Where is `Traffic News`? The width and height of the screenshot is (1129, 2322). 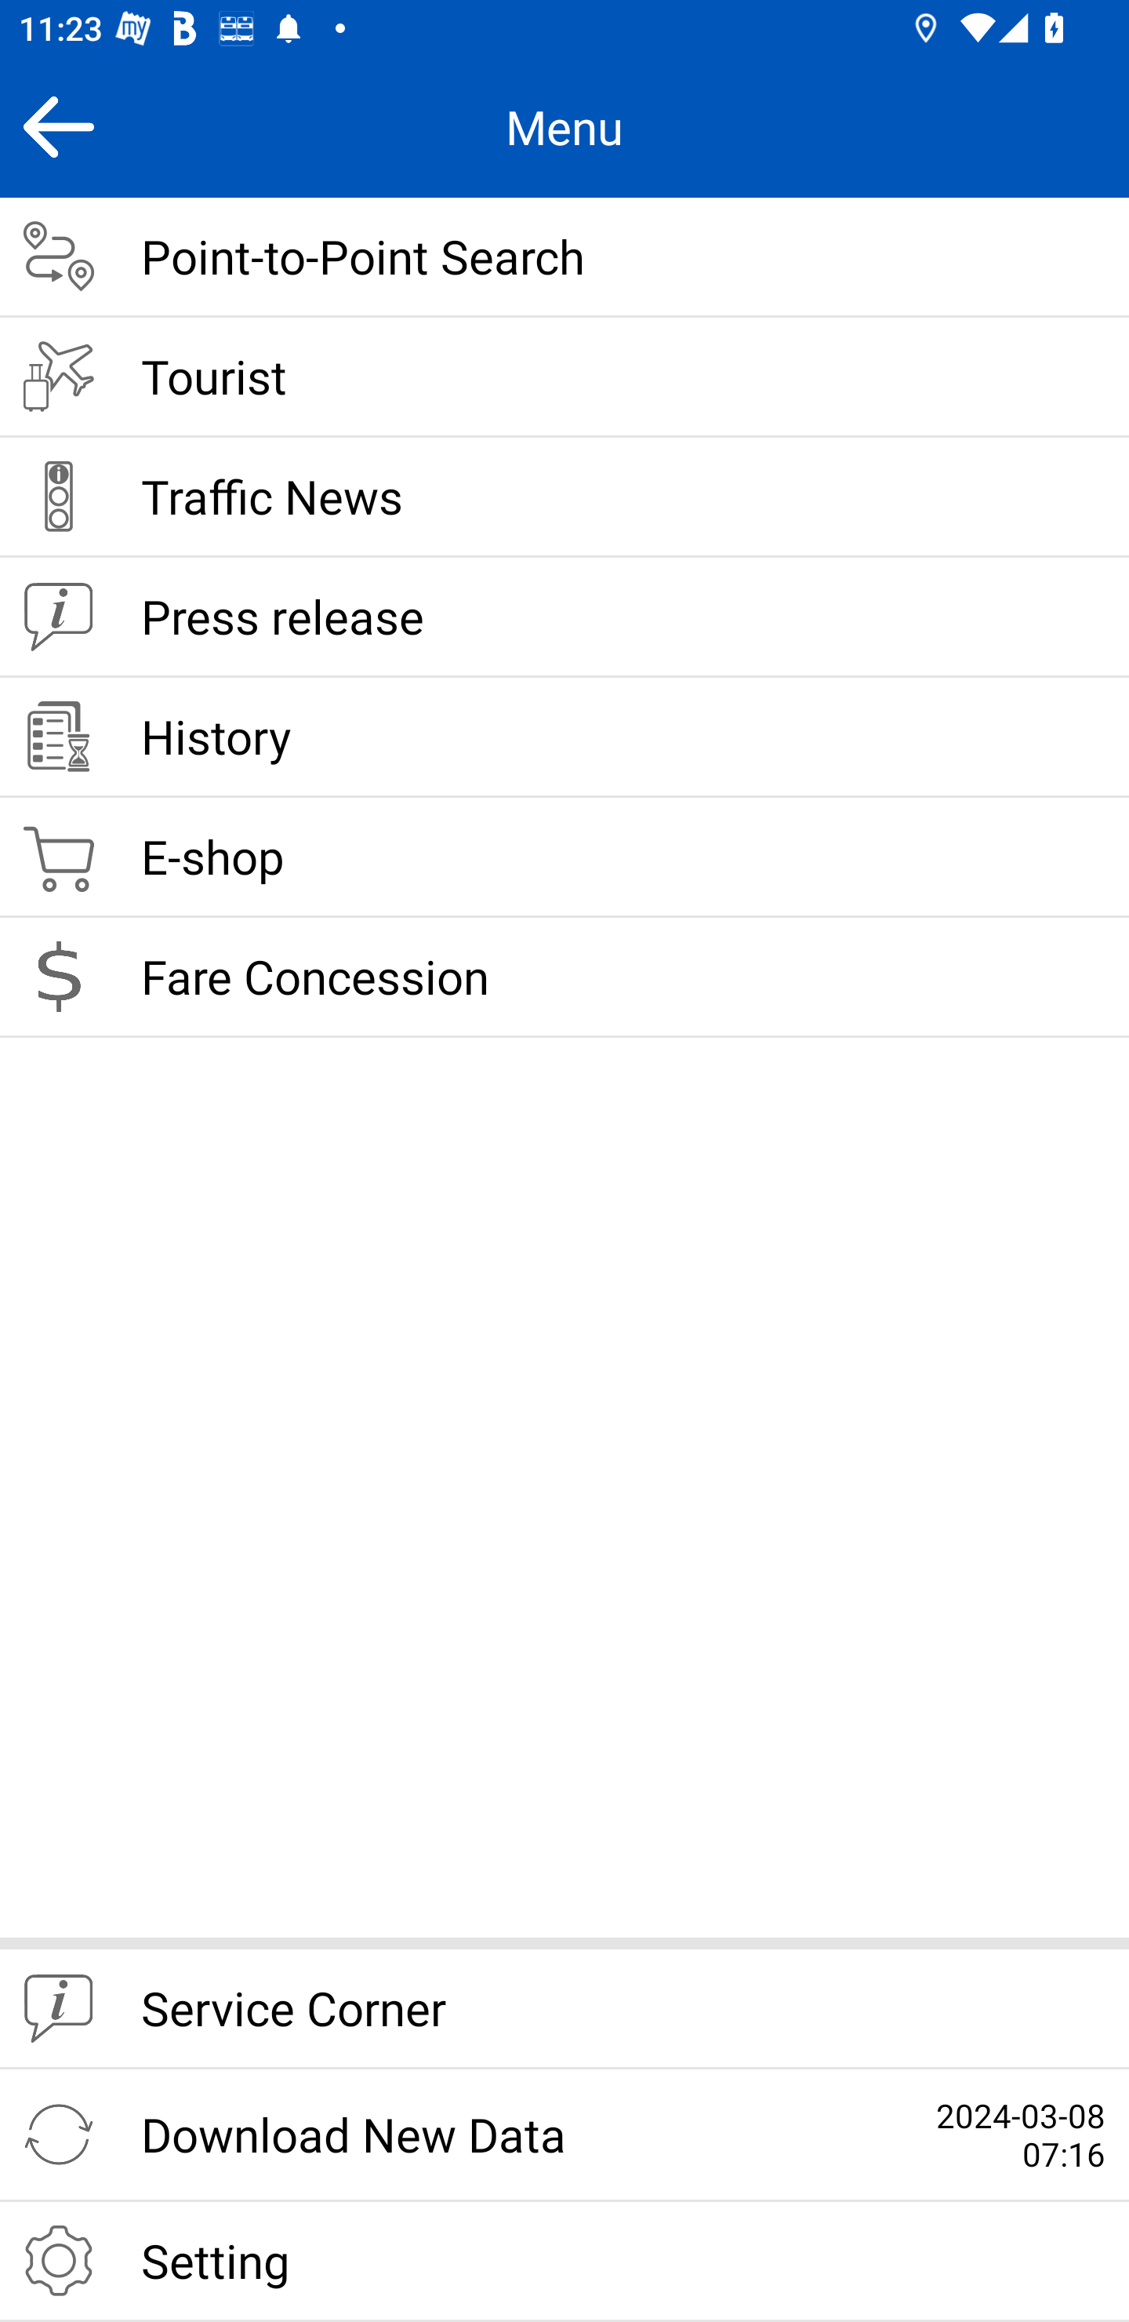
Traffic News is located at coordinates (564, 497).